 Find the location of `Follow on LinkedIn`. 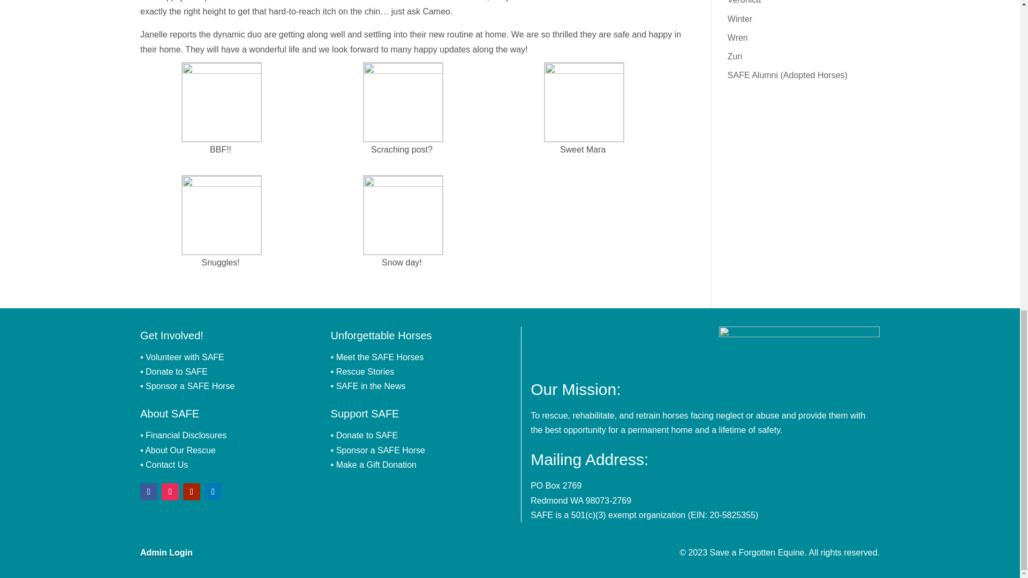

Follow on LinkedIn is located at coordinates (213, 491).